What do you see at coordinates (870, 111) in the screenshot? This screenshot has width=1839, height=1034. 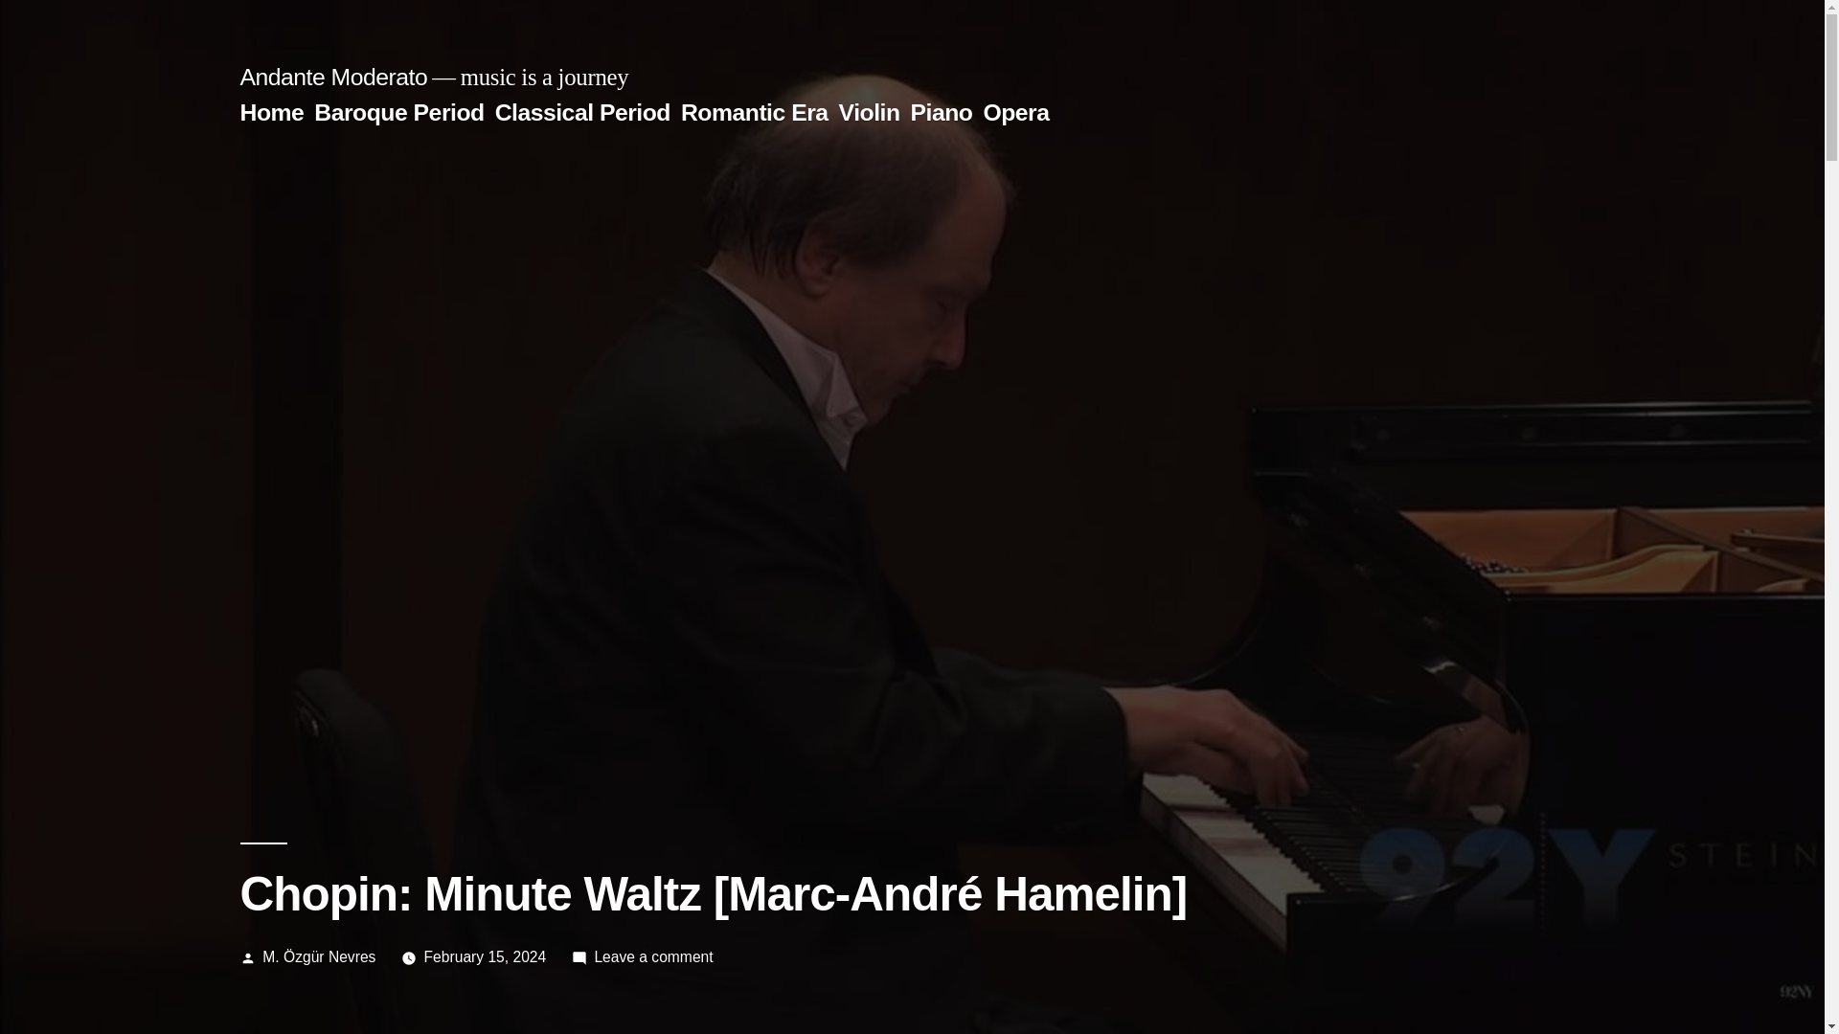 I see `Violin` at bounding box center [870, 111].